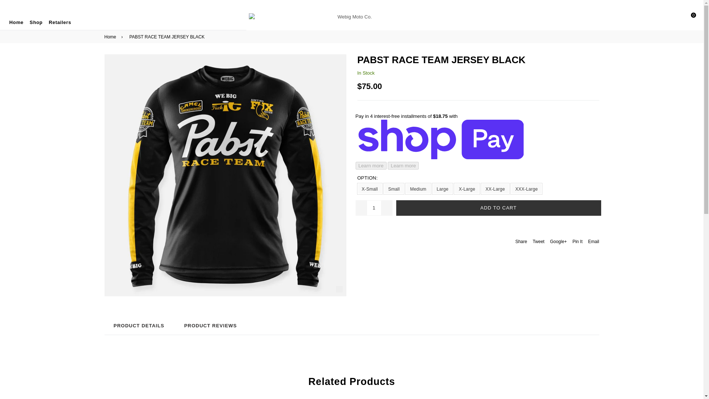 This screenshot has width=709, height=399. I want to click on Large, so click(442, 188).